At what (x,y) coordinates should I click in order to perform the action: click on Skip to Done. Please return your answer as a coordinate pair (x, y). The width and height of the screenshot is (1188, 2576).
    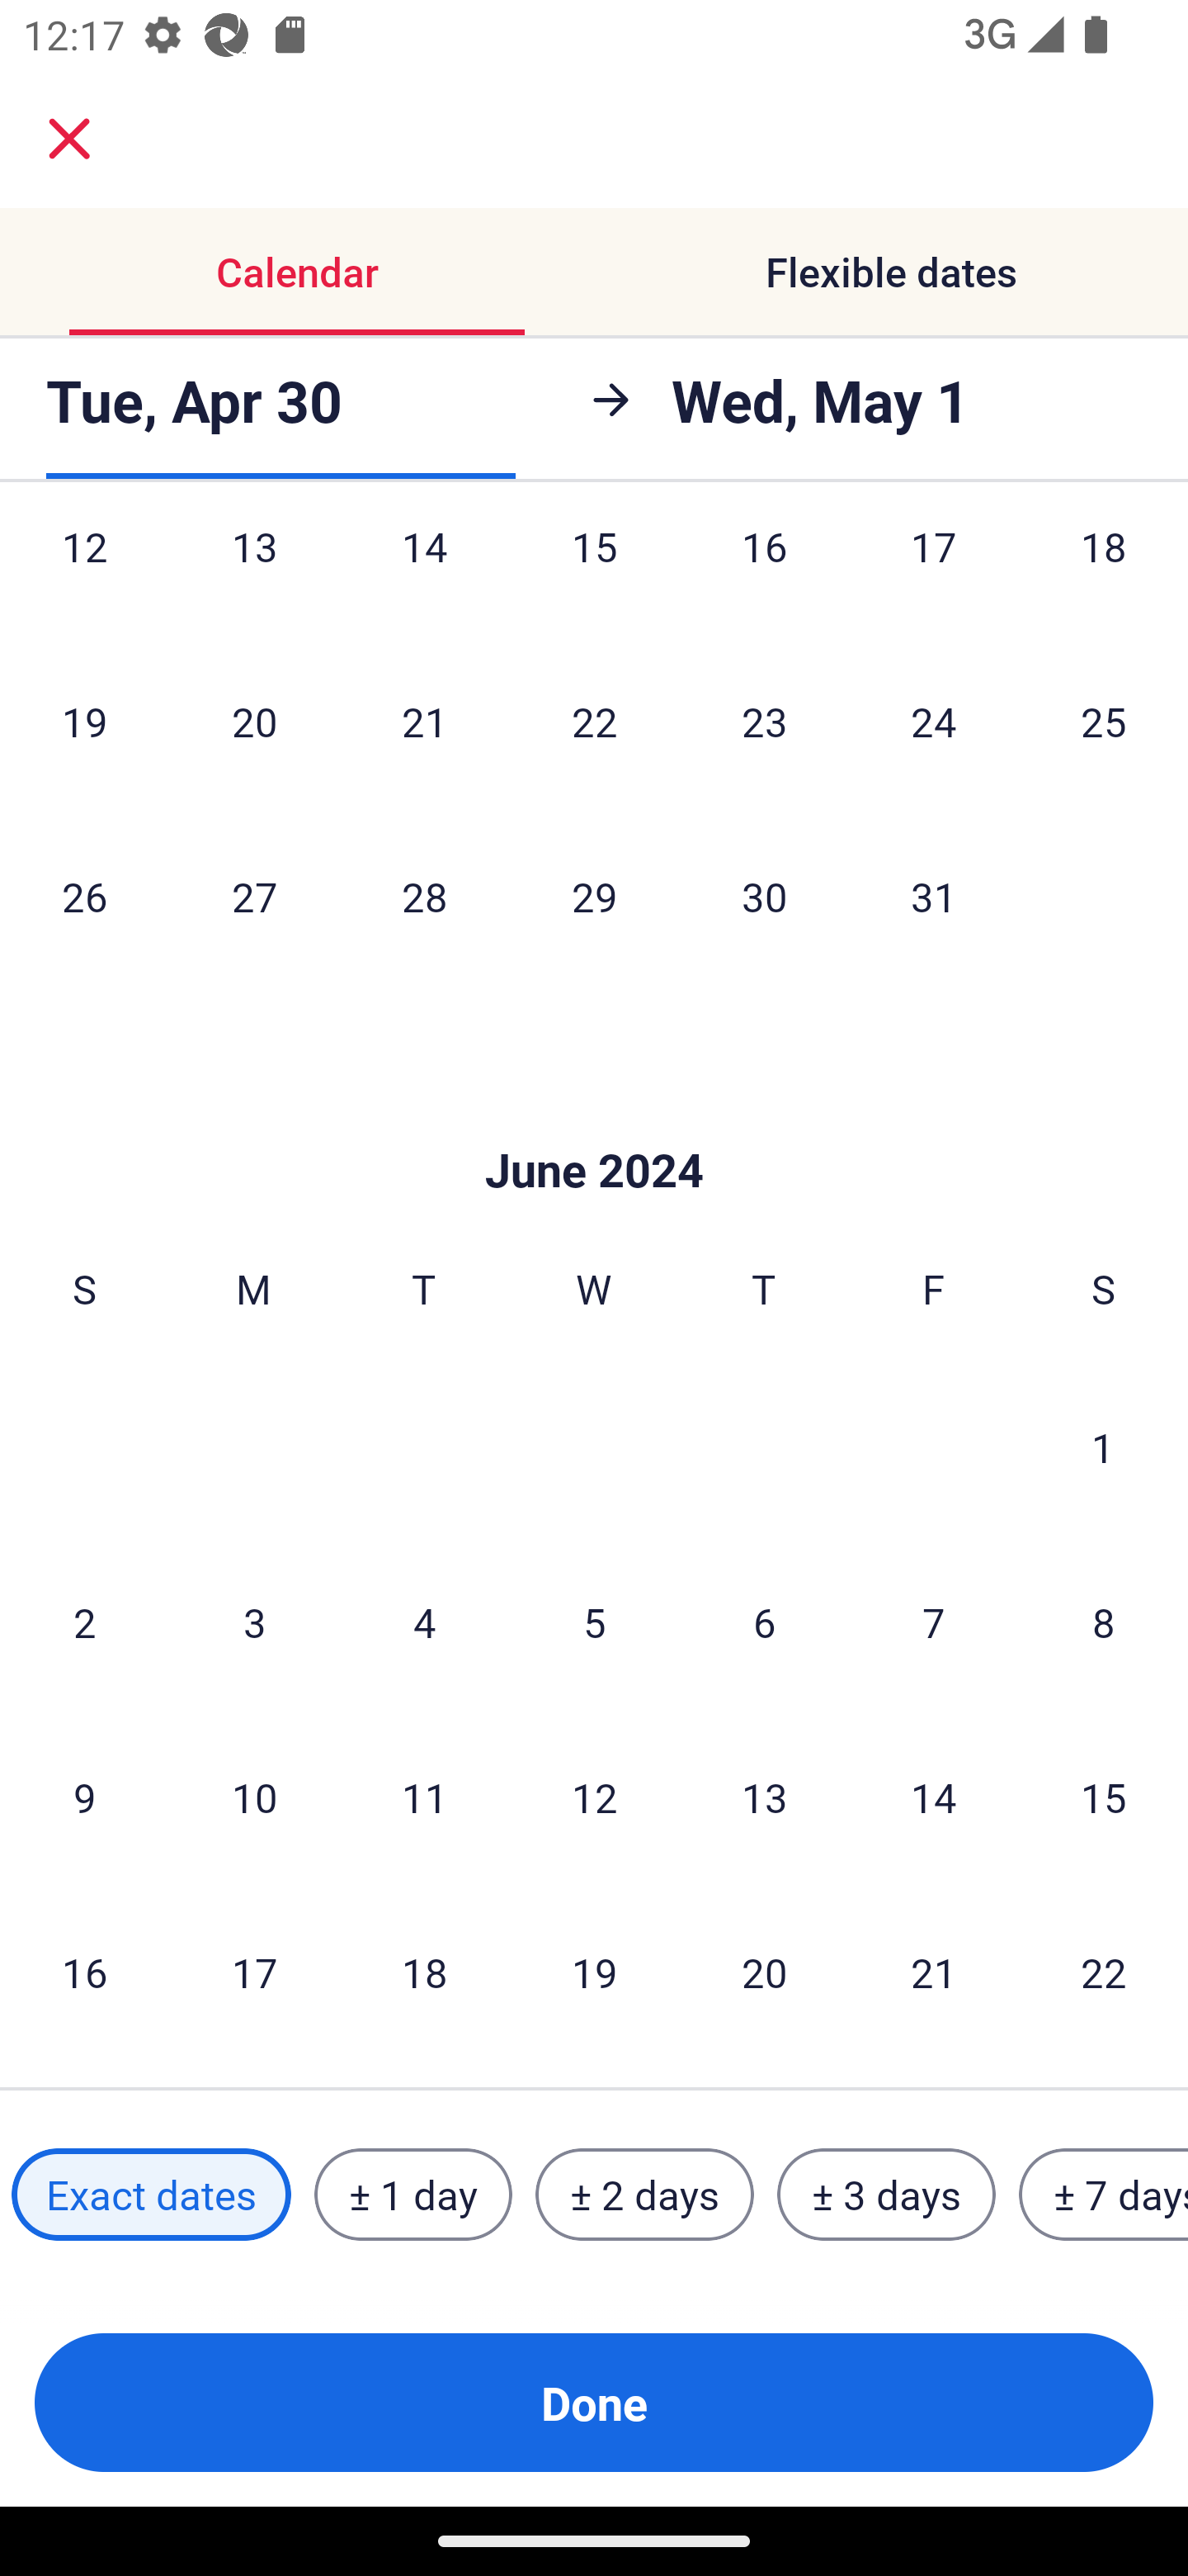
    Looking at the image, I should click on (594, 1120).